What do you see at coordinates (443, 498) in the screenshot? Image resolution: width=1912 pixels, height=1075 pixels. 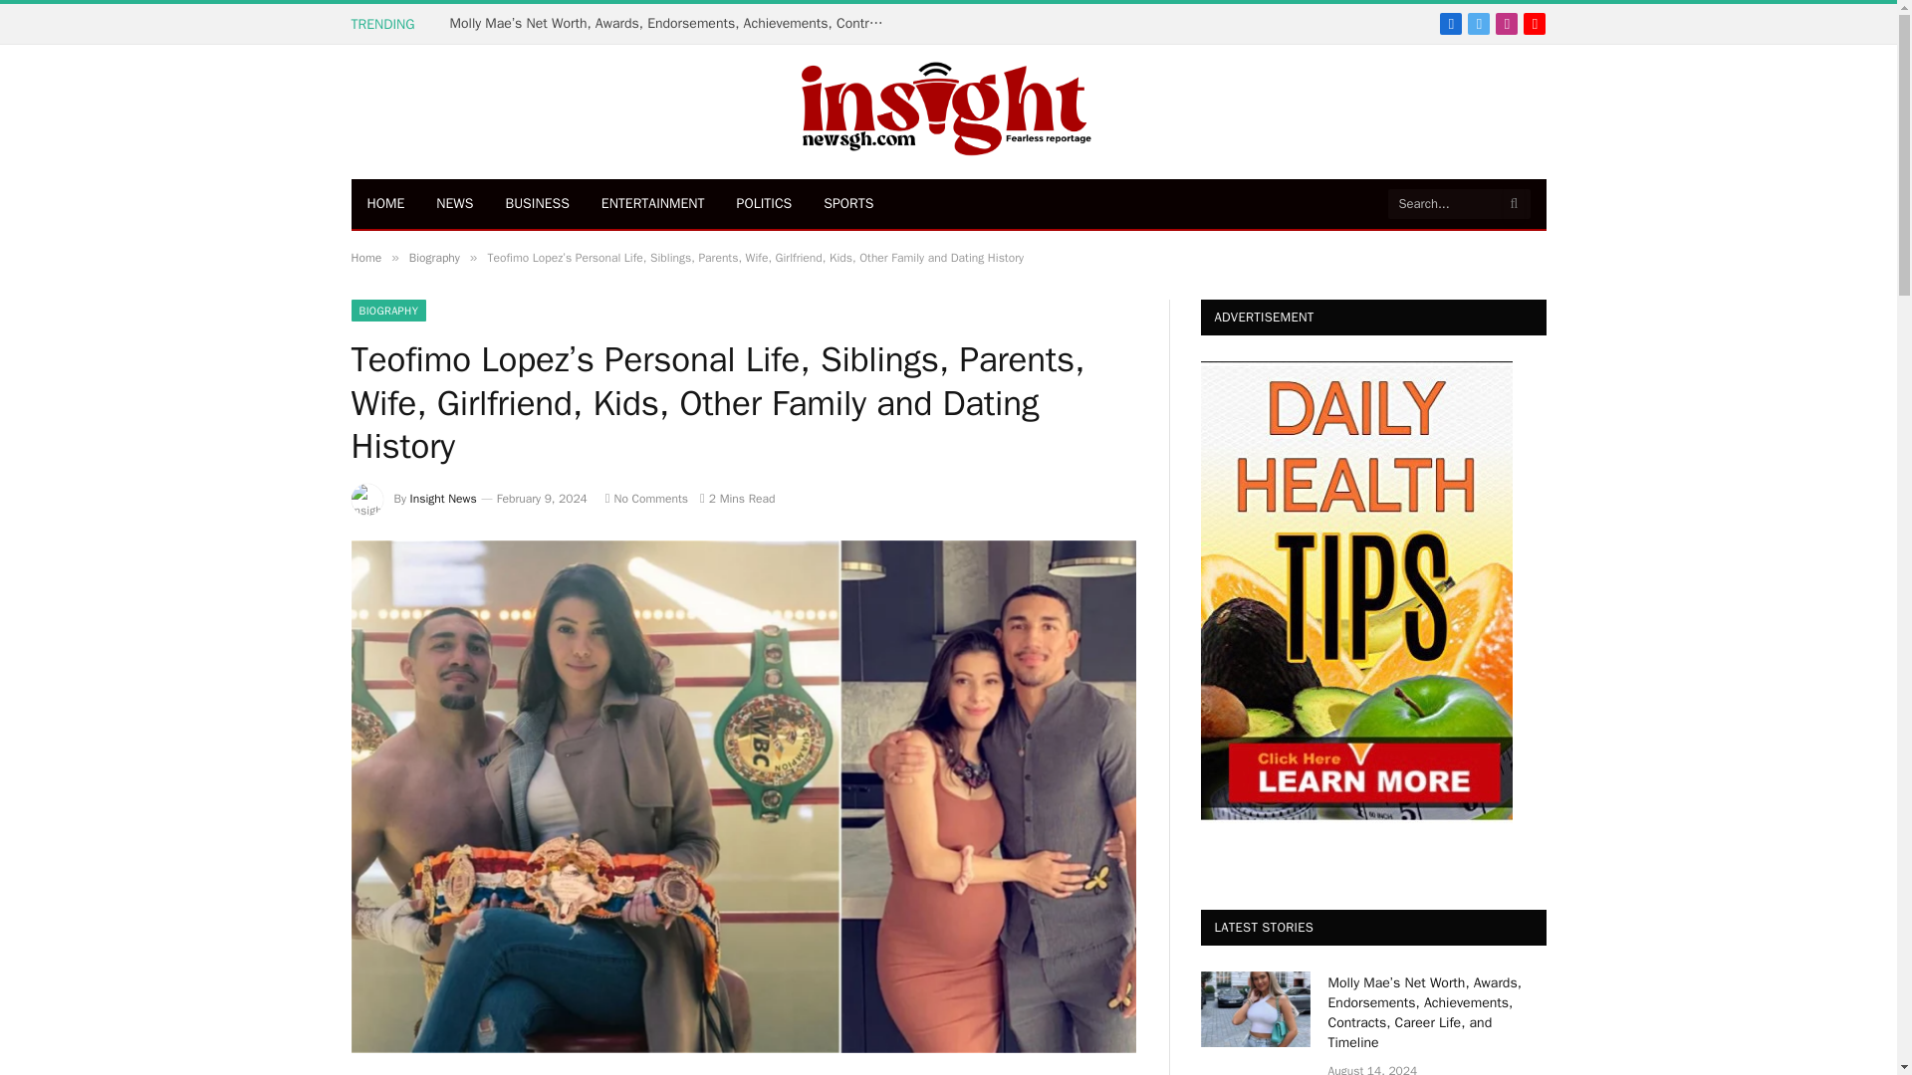 I see `Insight News` at bounding box center [443, 498].